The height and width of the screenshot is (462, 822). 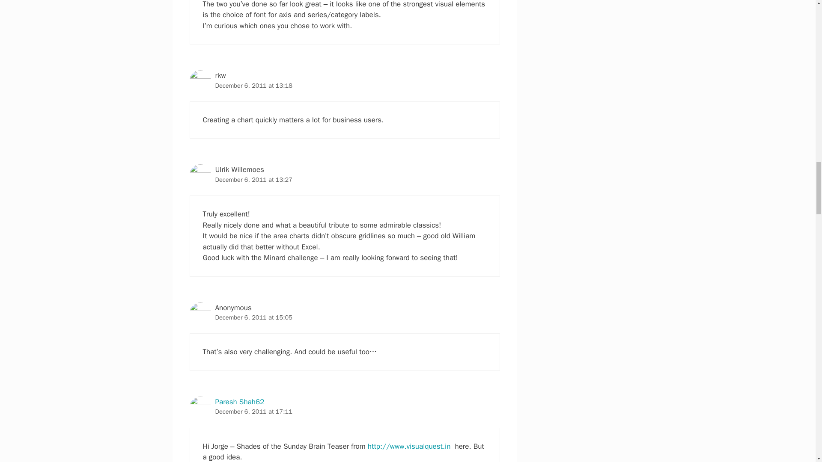 What do you see at coordinates (253, 86) in the screenshot?
I see `December 6, 2011 at 13:18` at bounding box center [253, 86].